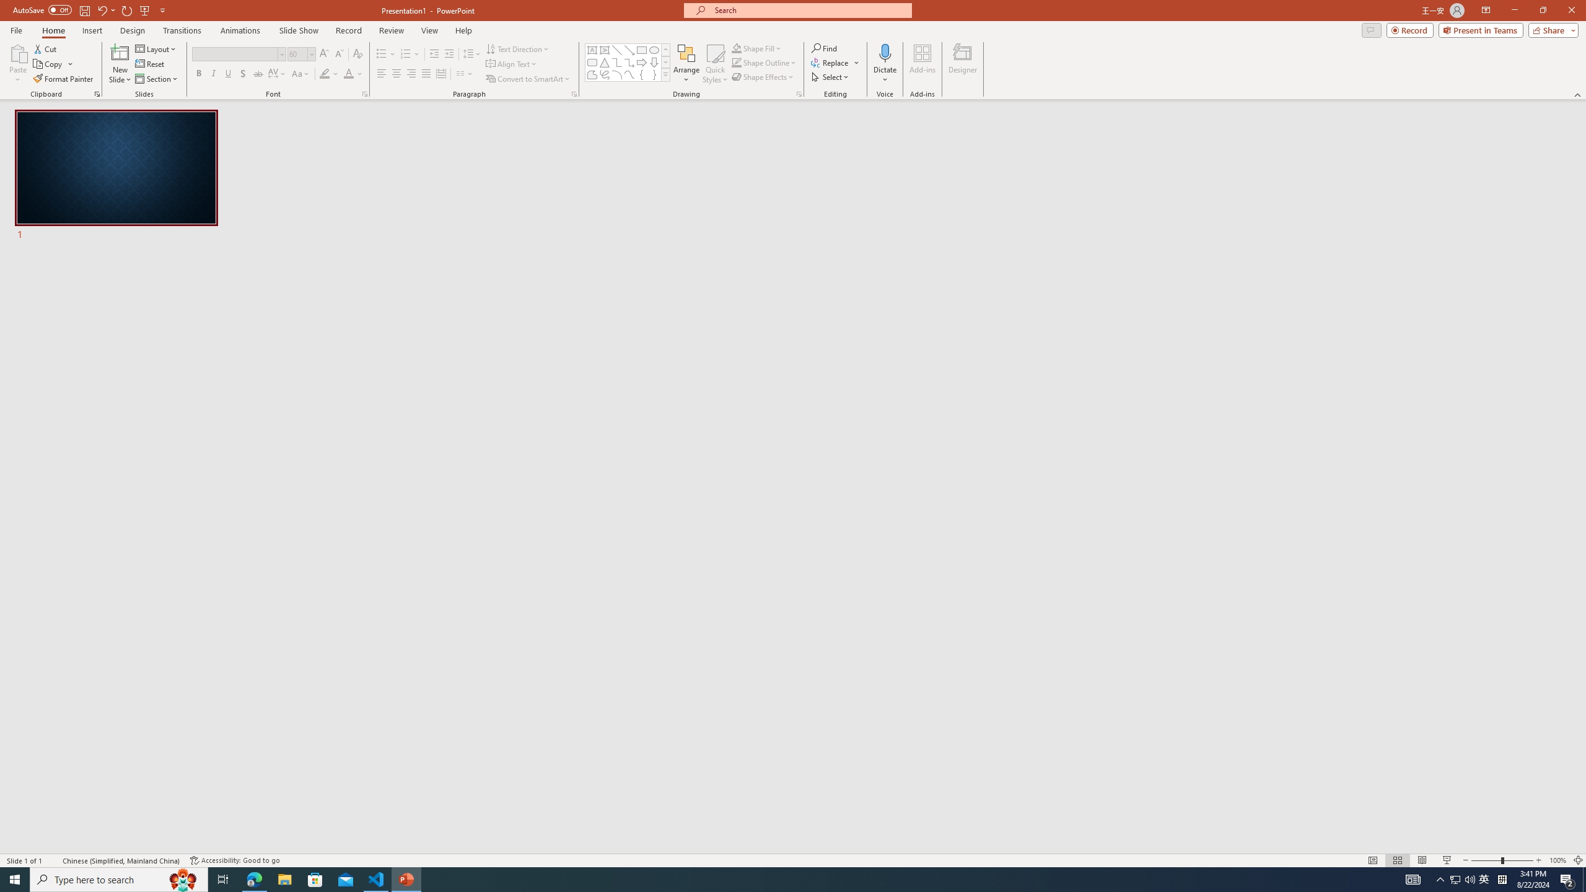  What do you see at coordinates (53, 64) in the screenshot?
I see `Copy` at bounding box center [53, 64].